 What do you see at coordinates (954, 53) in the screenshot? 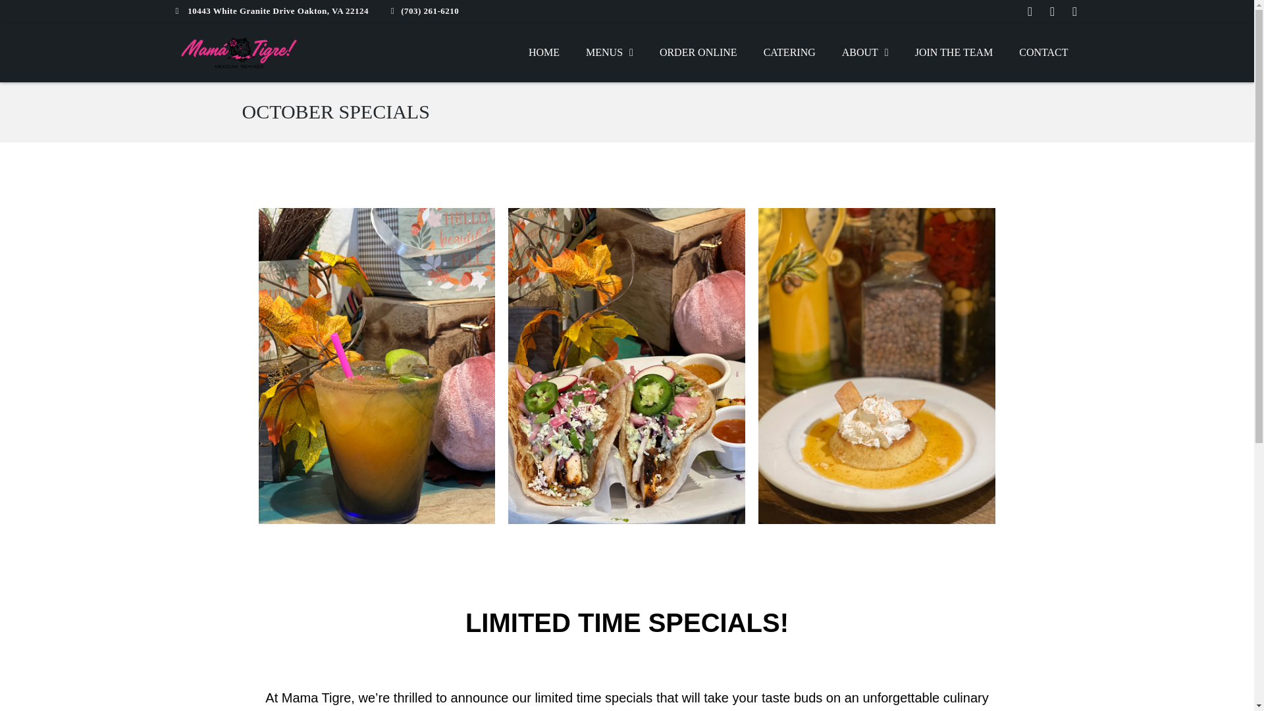
I see `JOIN THE TEAM` at bounding box center [954, 53].